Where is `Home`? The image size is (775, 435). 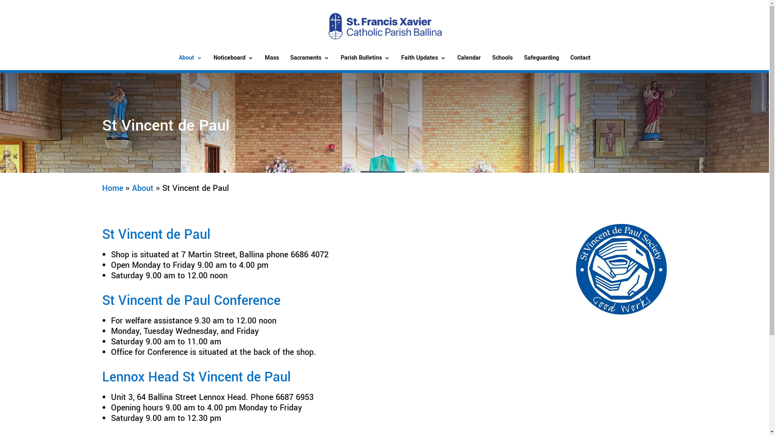 Home is located at coordinates (112, 188).